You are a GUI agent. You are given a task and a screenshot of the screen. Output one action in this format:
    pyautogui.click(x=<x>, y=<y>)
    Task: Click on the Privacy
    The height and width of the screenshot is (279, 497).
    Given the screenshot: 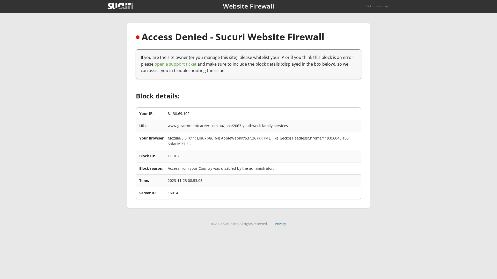 What is the action you would take?
    pyautogui.click(x=281, y=224)
    